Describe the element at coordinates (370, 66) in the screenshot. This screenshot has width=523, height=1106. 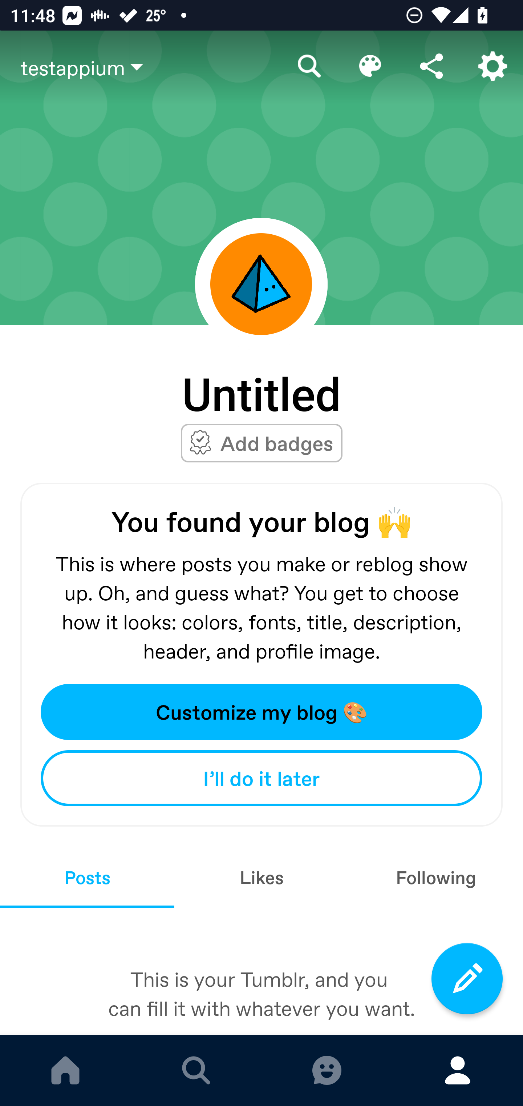
I see `Edit` at that location.